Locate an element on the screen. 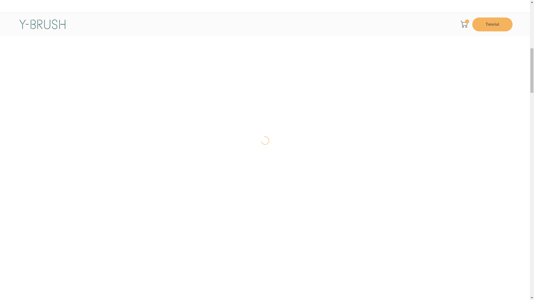 Image resolution: width=534 pixels, height=300 pixels. Join now is located at coordinates (357, 72).